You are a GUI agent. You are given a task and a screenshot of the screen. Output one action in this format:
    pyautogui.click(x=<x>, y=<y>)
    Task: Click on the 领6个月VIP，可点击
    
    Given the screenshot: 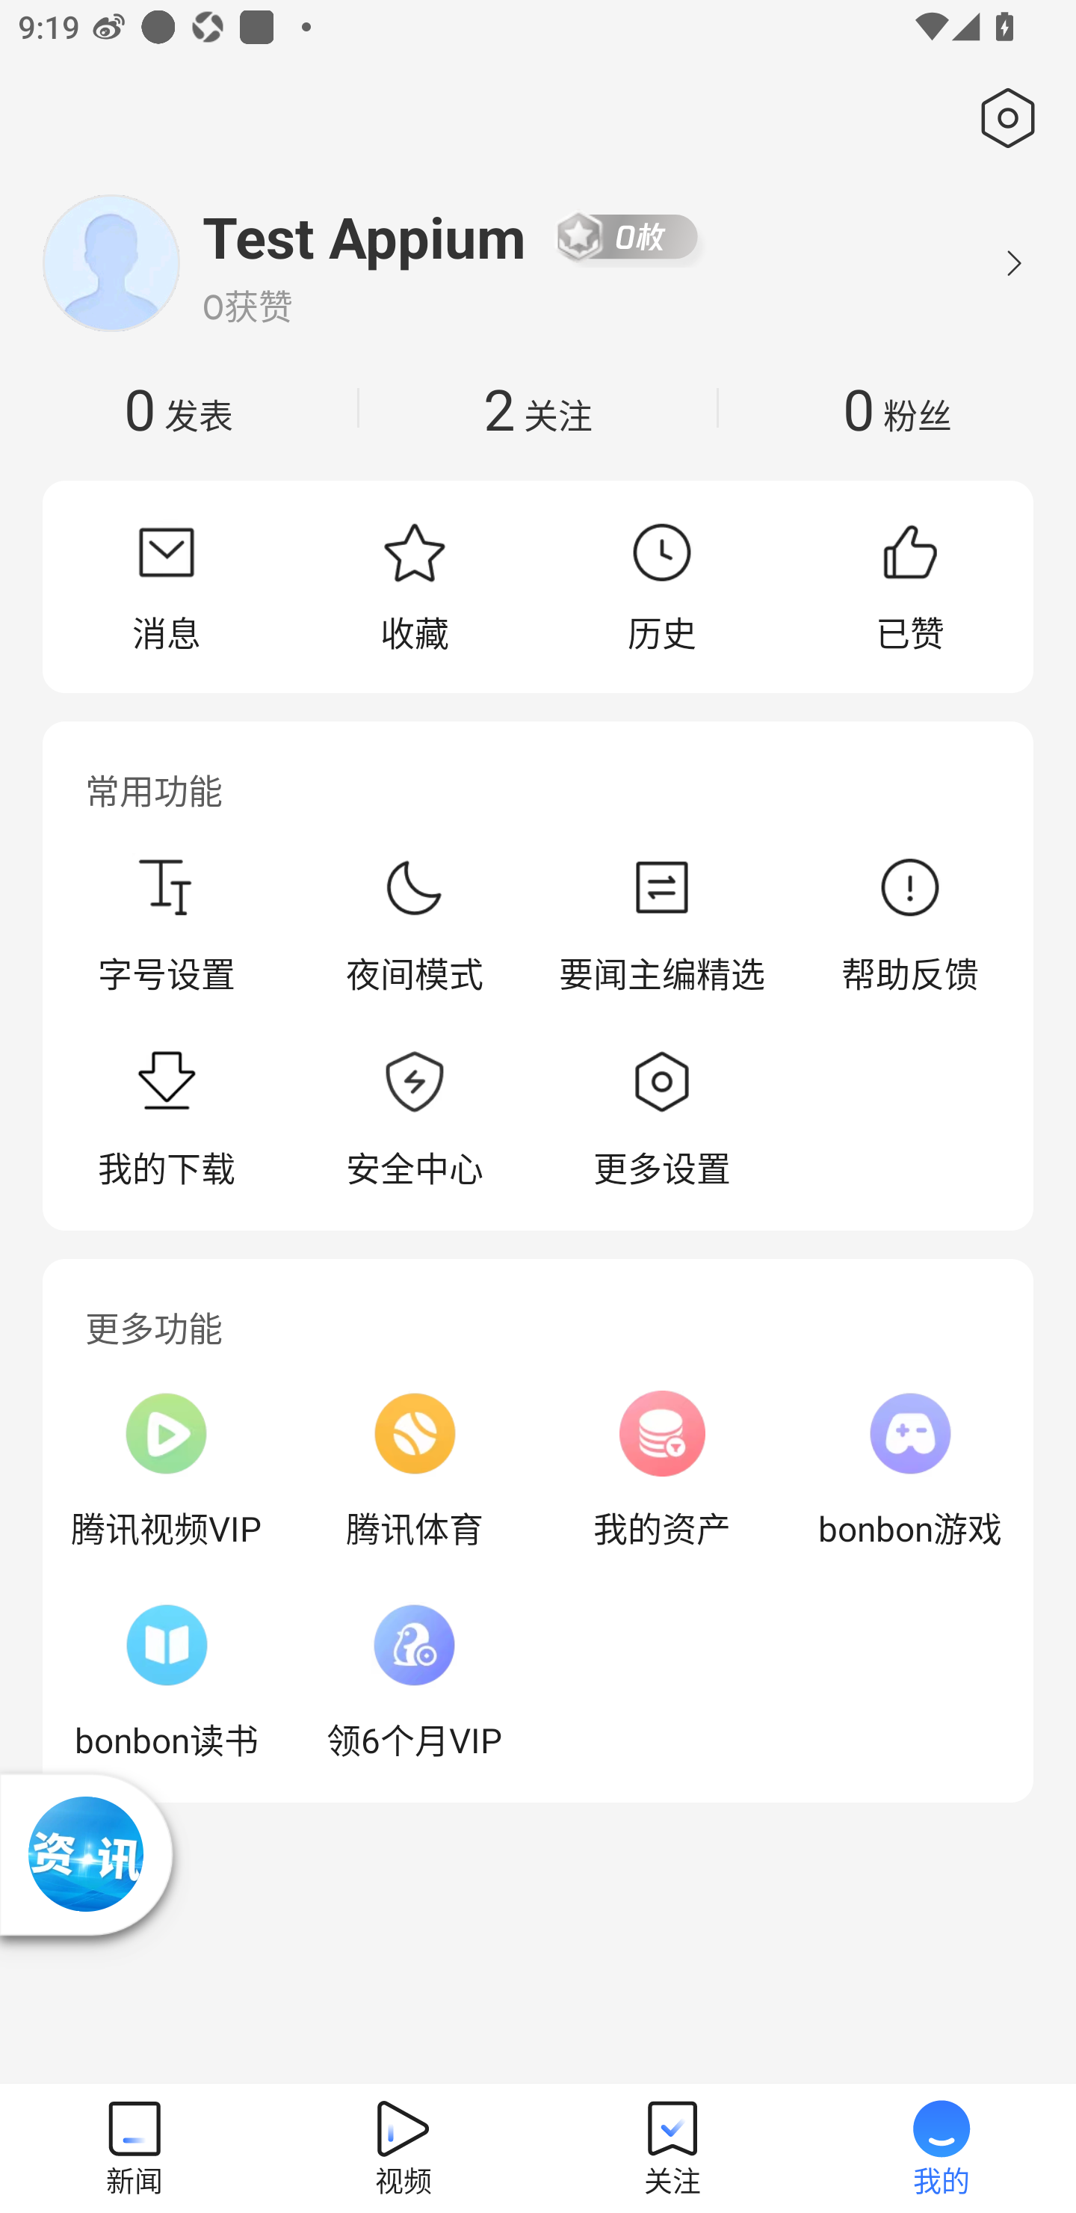 What is the action you would take?
    pyautogui.click(x=414, y=1681)
    